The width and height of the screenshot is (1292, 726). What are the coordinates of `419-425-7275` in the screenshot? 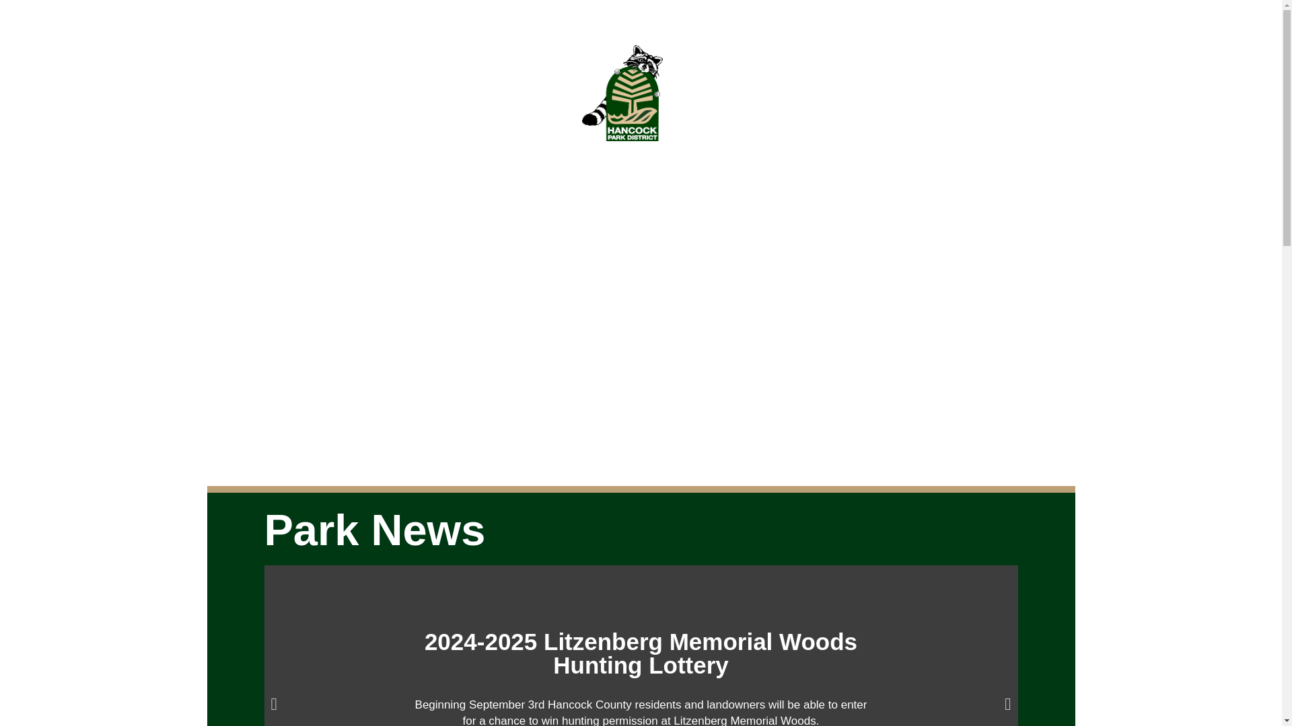 It's located at (258, 15).